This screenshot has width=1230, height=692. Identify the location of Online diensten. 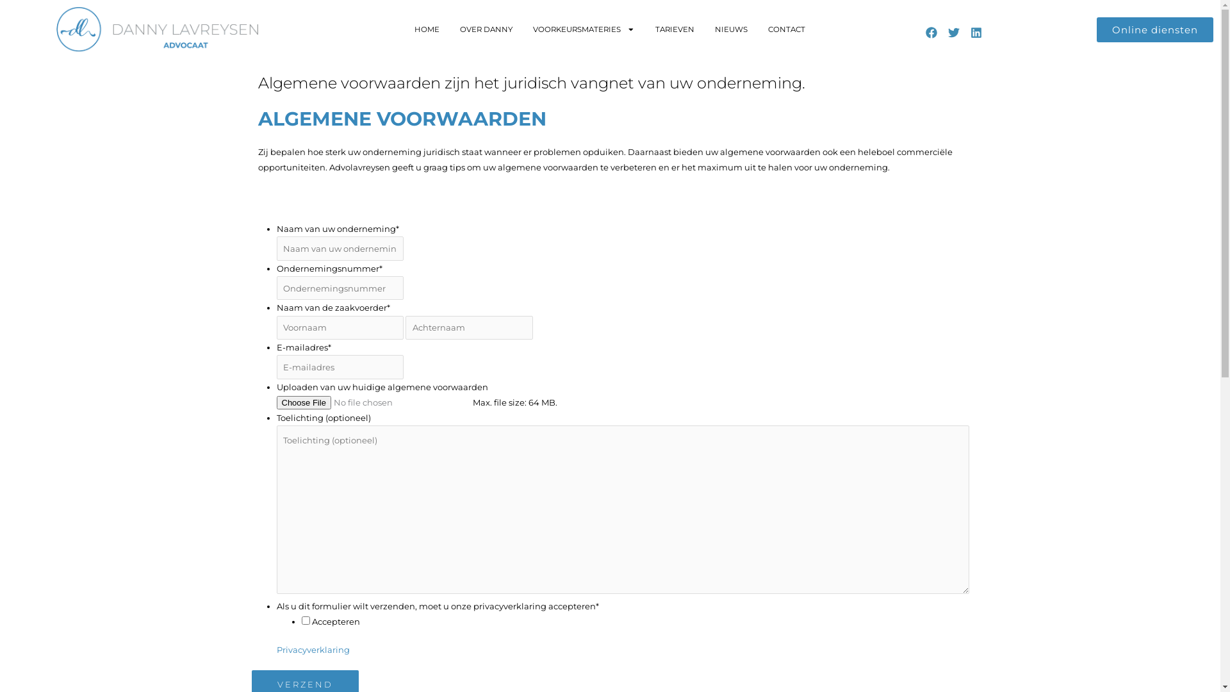
(1155, 29).